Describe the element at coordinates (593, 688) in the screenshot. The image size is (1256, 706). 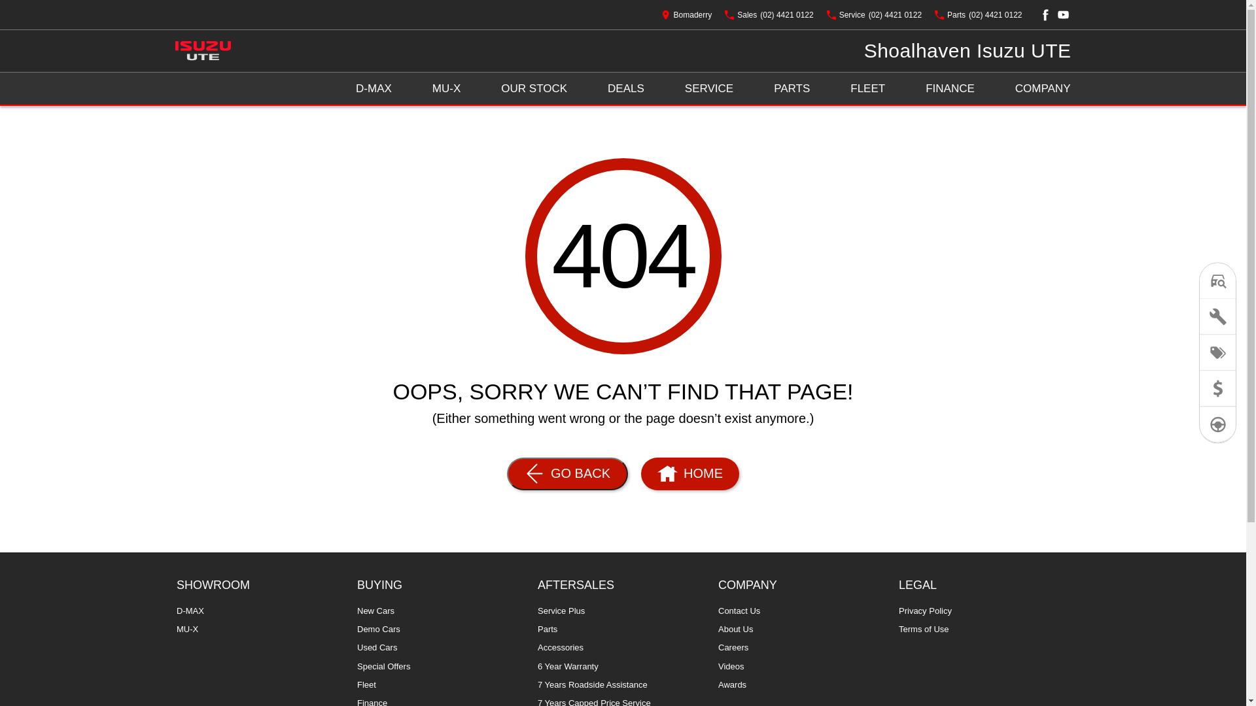
I see `7 Years Roadside Assistance` at that location.